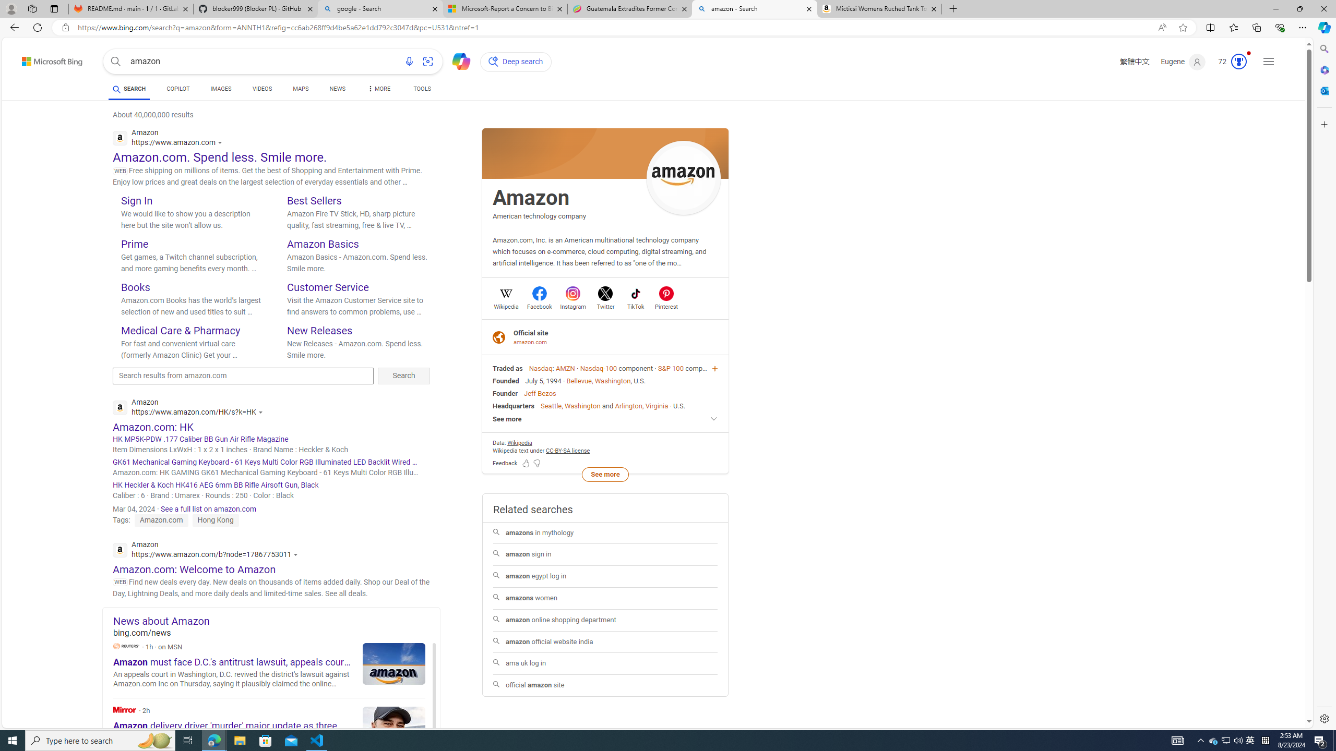  I want to click on Founder, so click(505, 393).